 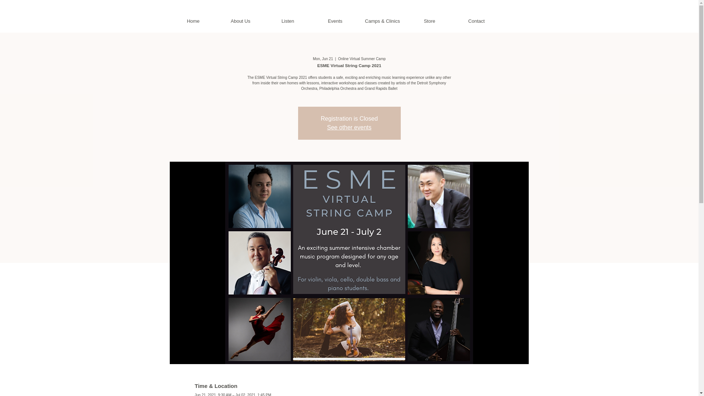 I want to click on See other events, so click(x=349, y=128).